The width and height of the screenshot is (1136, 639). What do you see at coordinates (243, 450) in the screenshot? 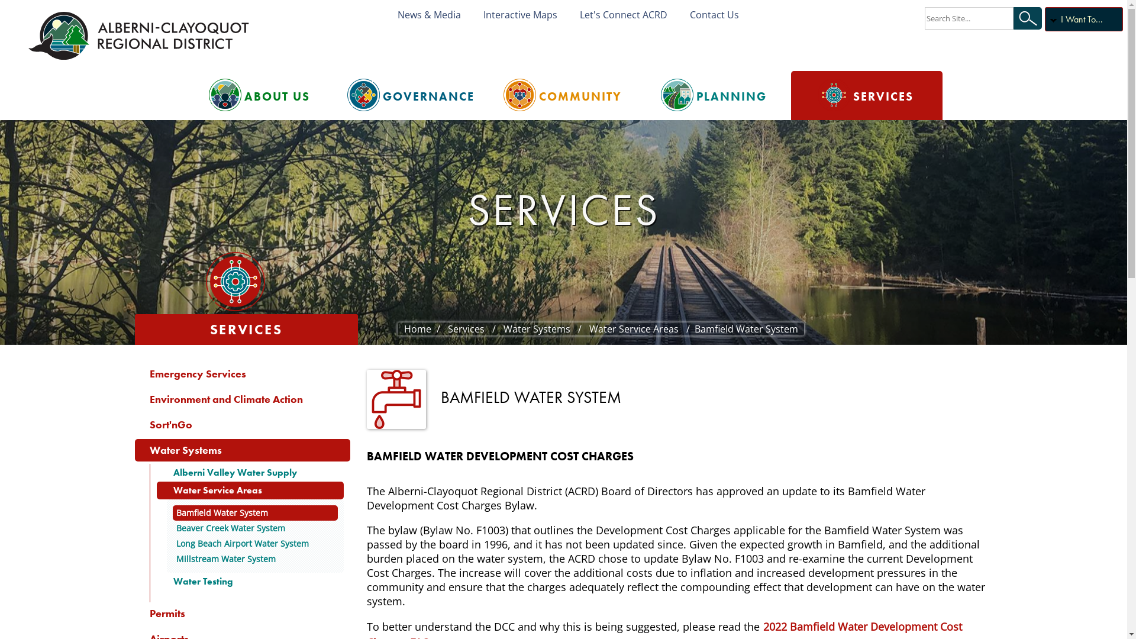
I see `Water Systems` at bounding box center [243, 450].